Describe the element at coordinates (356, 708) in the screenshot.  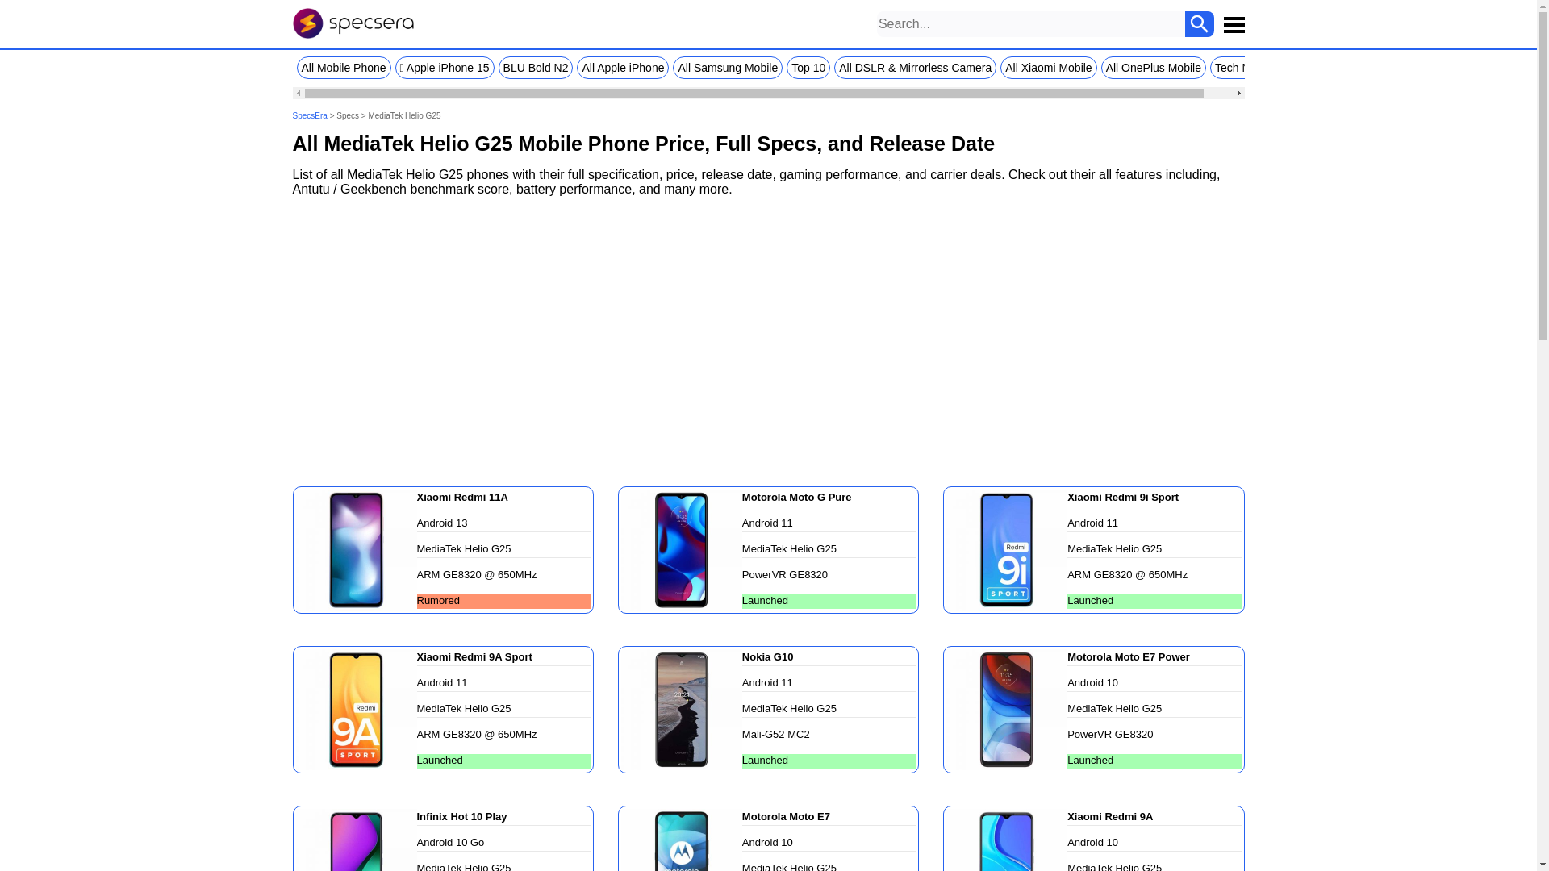
I see `Xiaomi Redmi 9A Sport Price, Full Specs and Release Date` at that location.